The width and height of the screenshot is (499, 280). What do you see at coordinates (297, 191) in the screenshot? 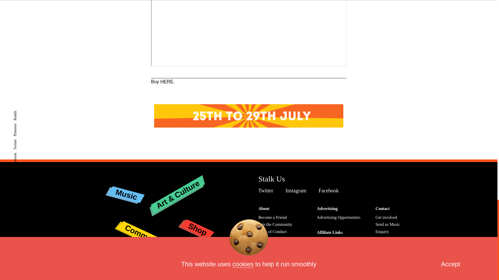
I see `Instagram` at bounding box center [297, 191].